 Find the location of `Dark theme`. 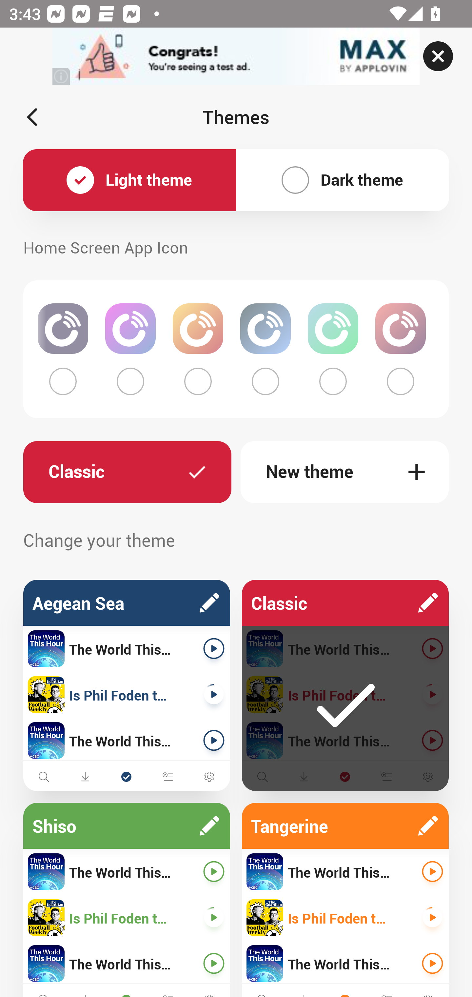

Dark theme is located at coordinates (342, 180).